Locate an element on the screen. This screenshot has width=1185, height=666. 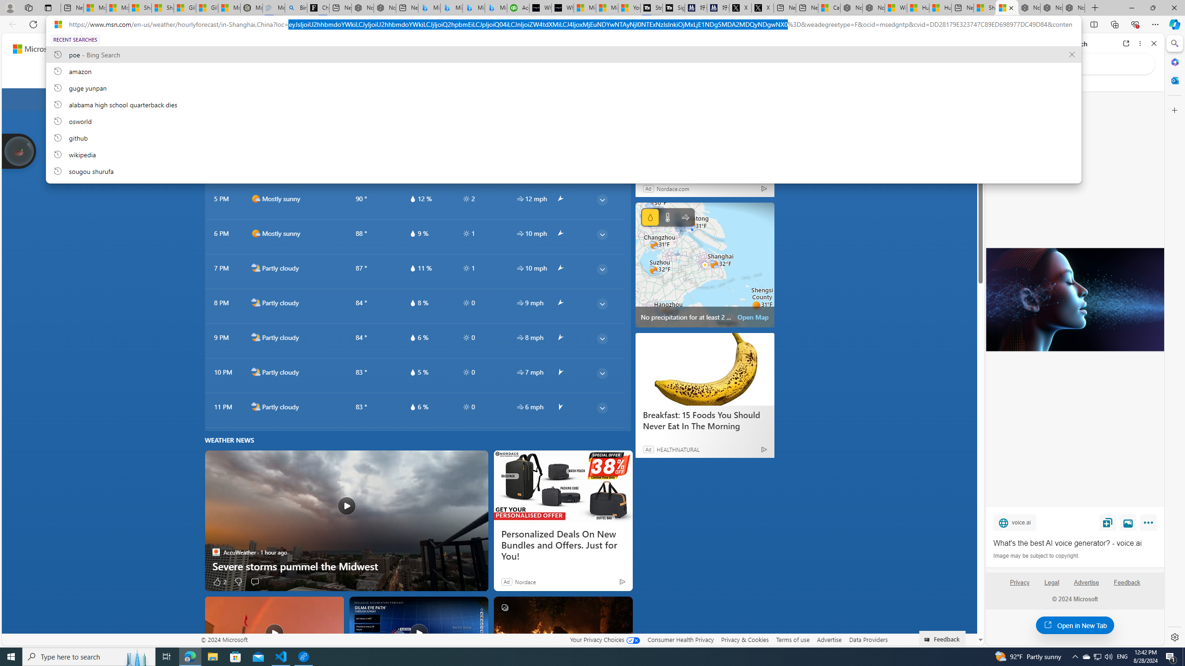
Trends is located at coordinates (384, 75).